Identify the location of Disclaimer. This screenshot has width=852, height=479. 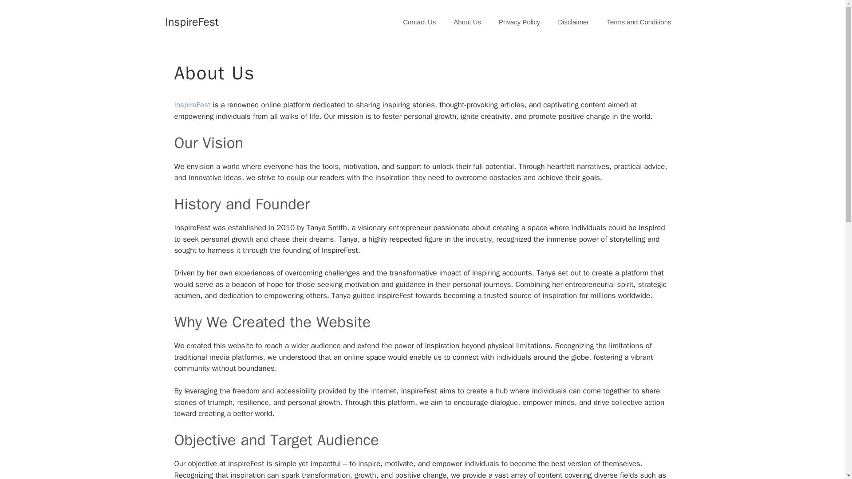
(573, 22).